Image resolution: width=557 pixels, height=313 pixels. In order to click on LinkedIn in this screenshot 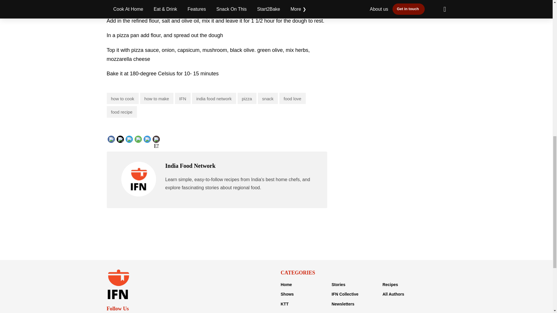, I will do `click(139, 139)`.